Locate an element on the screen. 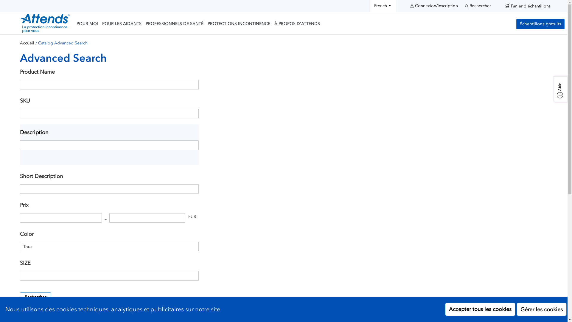 This screenshot has height=322, width=572. Connexion/Inscription is located at coordinates (434, 6).